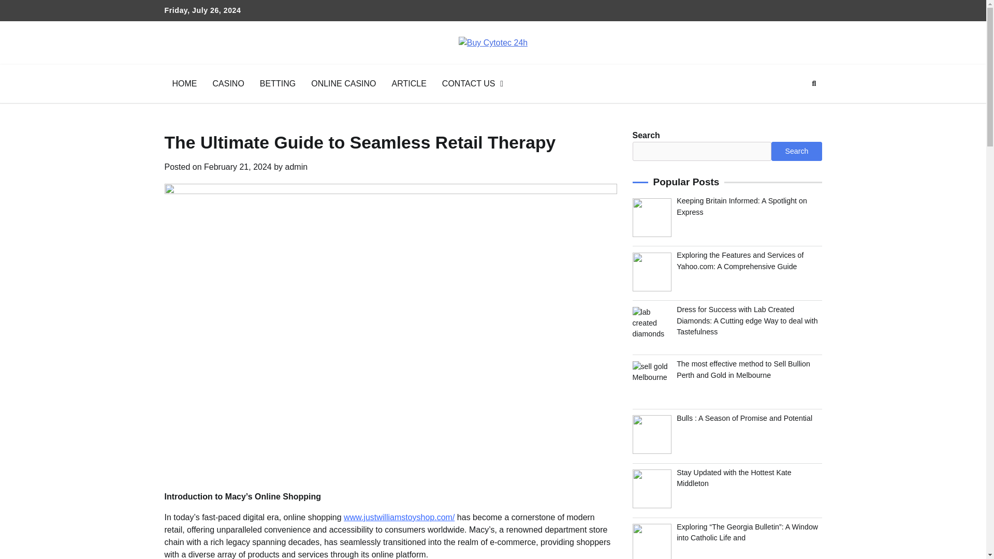  What do you see at coordinates (652, 326) in the screenshot?
I see `lab created diamonds` at bounding box center [652, 326].